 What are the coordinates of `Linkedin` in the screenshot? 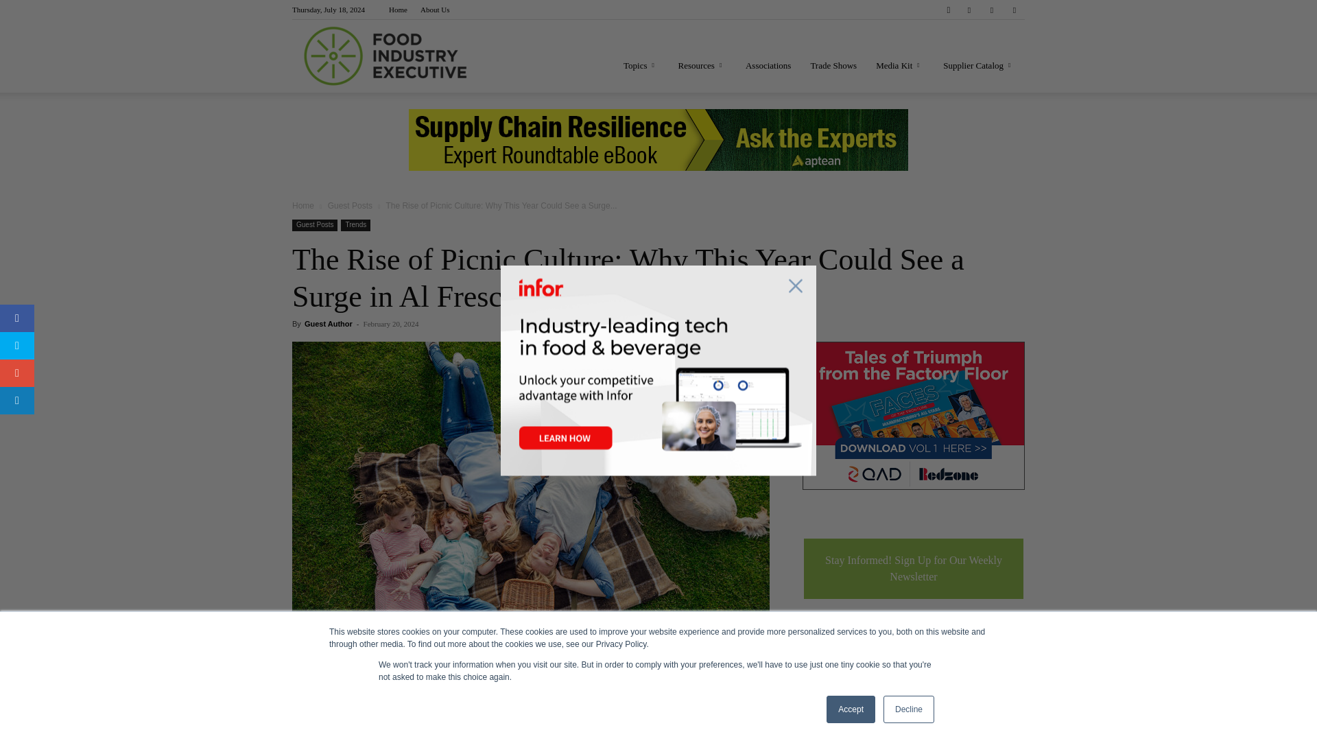 It's located at (992, 10).